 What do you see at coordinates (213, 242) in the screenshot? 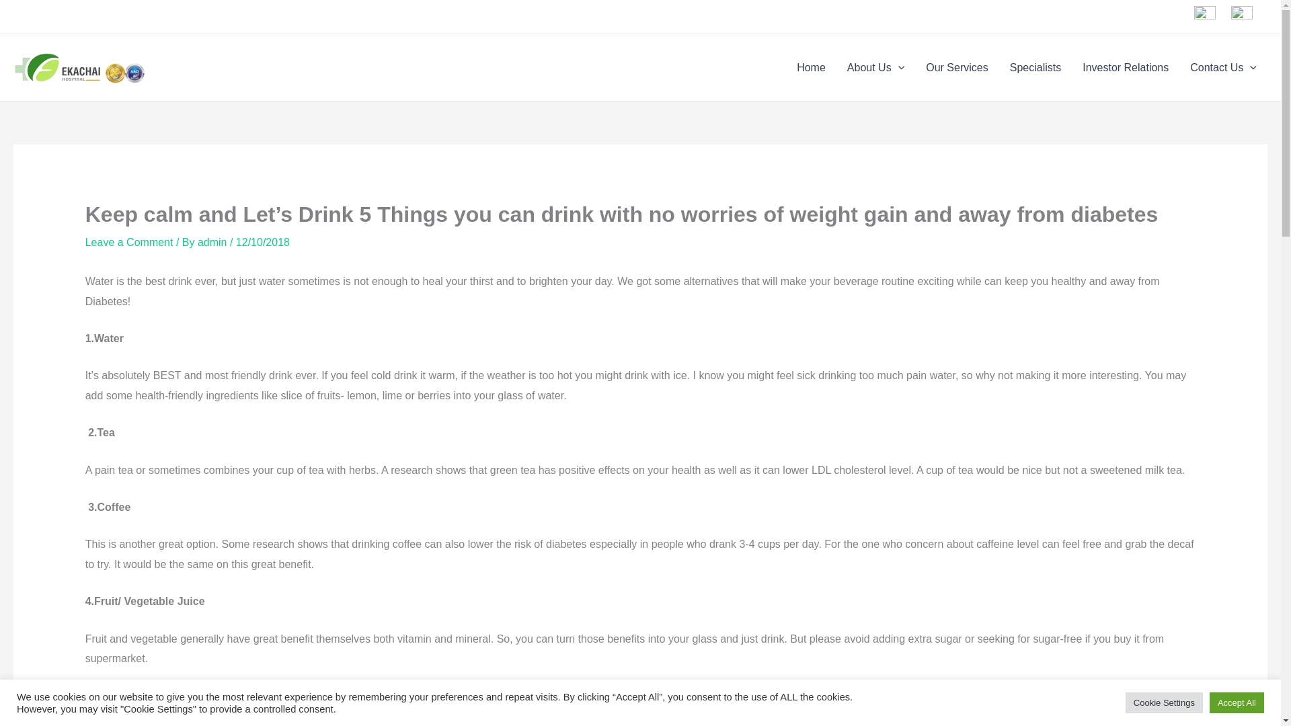
I see `admin` at bounding box center [213, 242].